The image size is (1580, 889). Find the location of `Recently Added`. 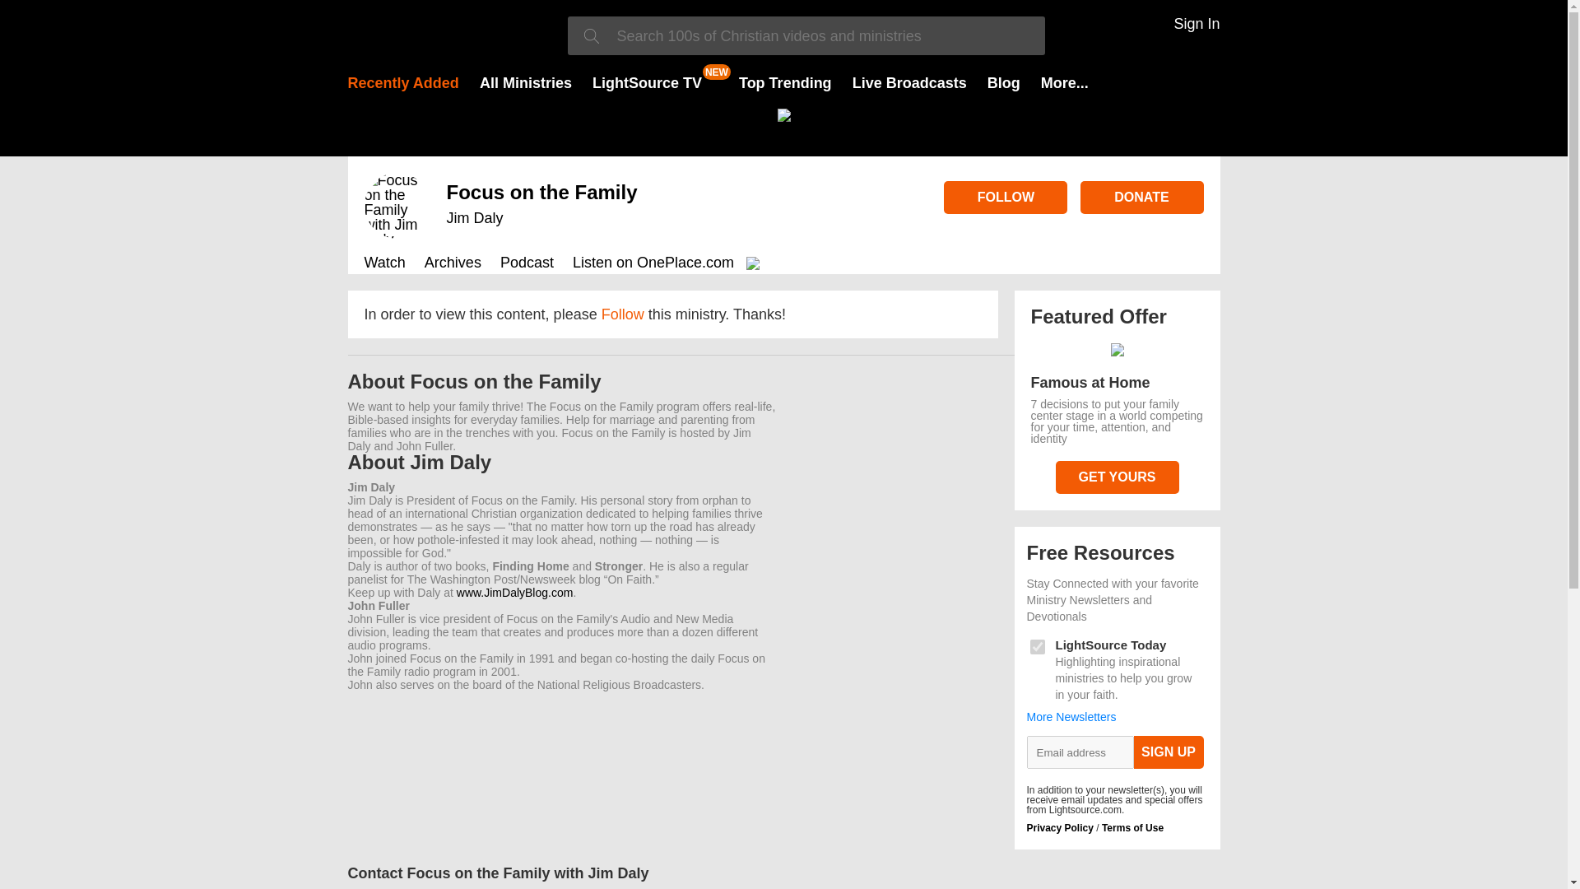

Recently Added is located at coordinates (402, 82).